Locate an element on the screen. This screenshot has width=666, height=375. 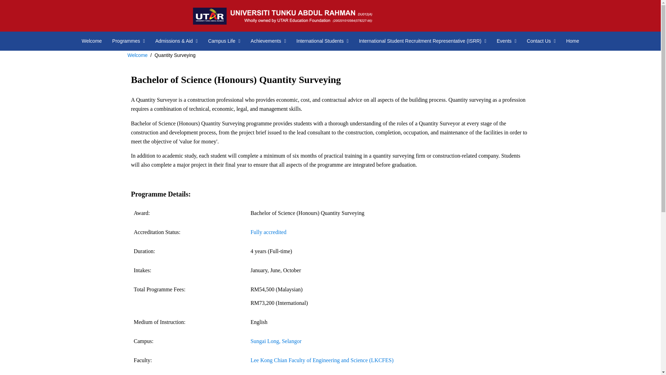
Achievements is located at coordinates (268, 41).